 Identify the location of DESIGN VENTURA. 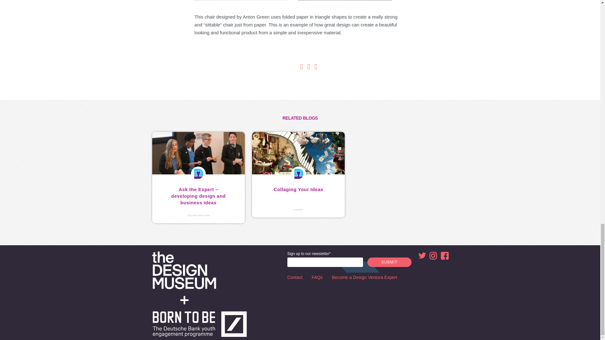
(198, 215).